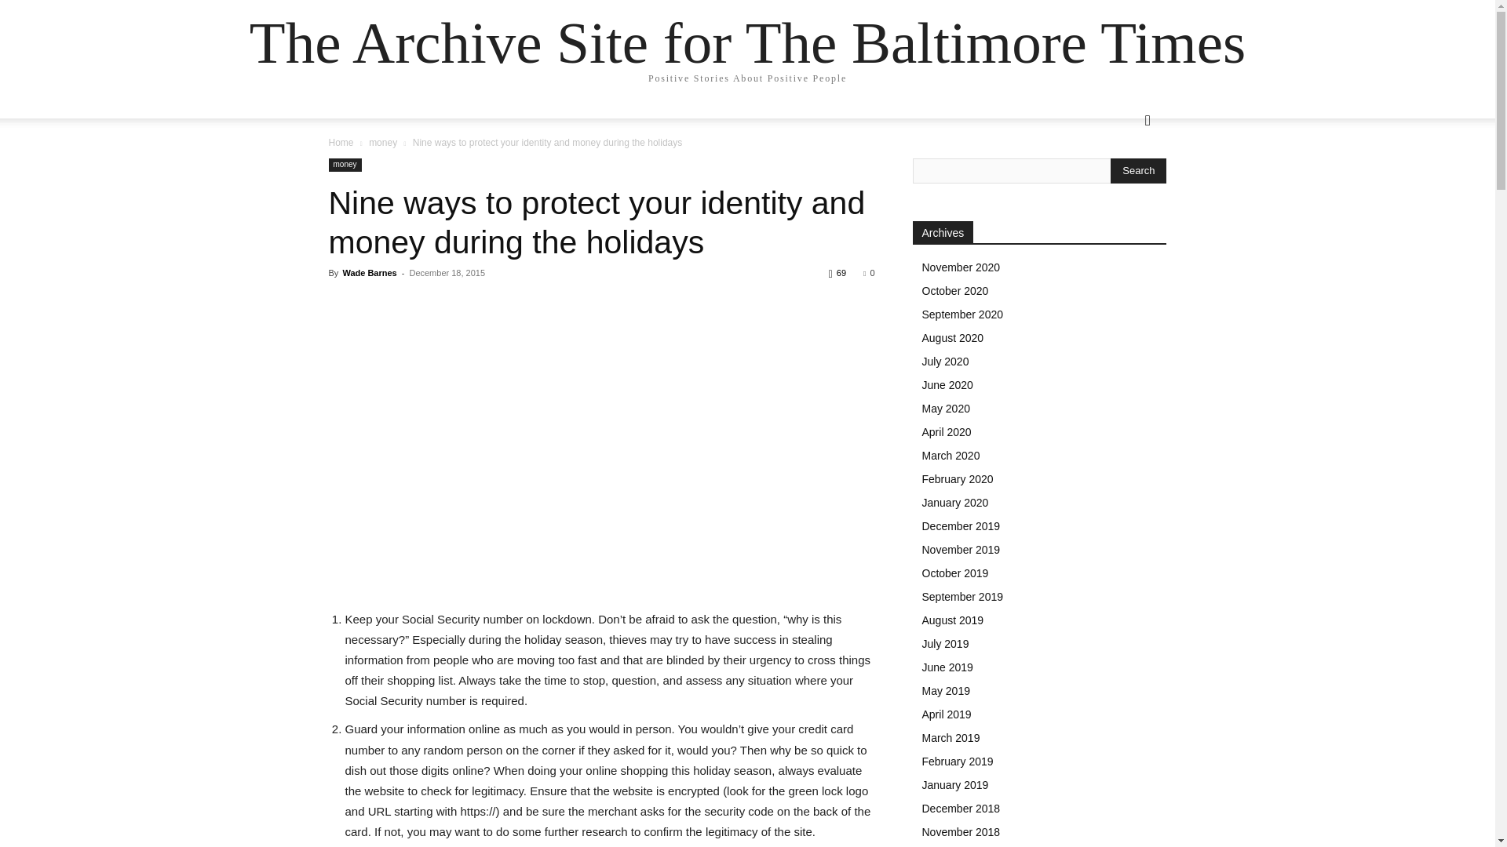  I want to click on May 2020, so click(945, 409).